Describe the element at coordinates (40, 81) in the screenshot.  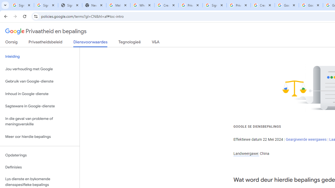
I see `Gebruik van Google-dienste` at that location.